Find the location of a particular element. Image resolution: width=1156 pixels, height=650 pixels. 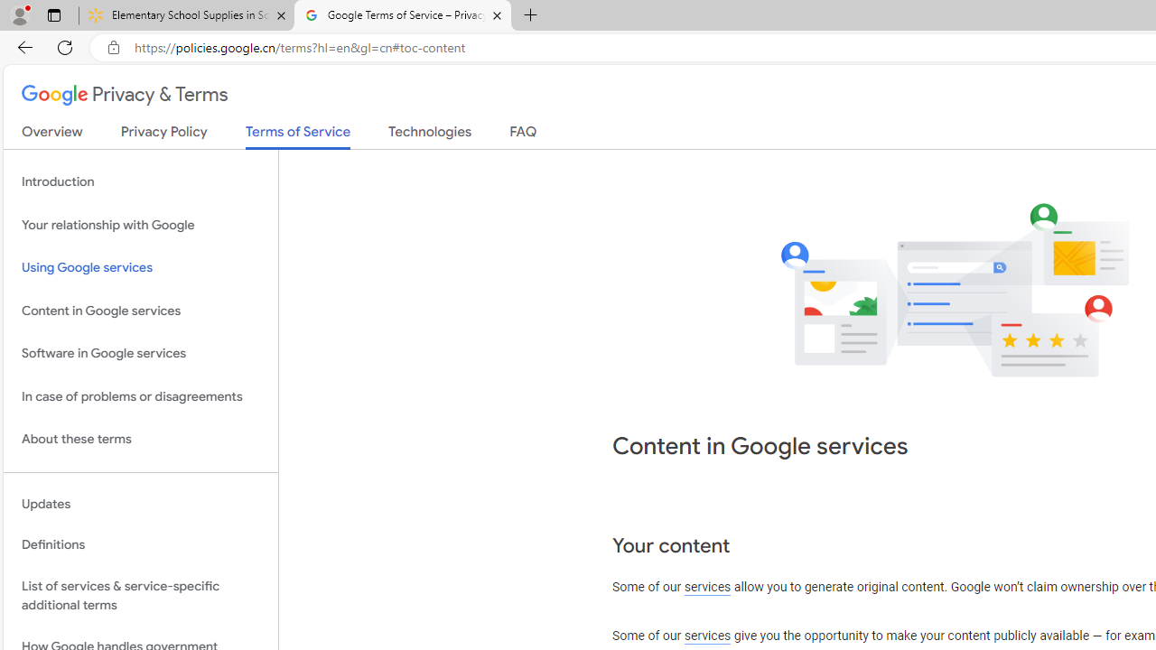

Back is located at coordinates (22, 47).